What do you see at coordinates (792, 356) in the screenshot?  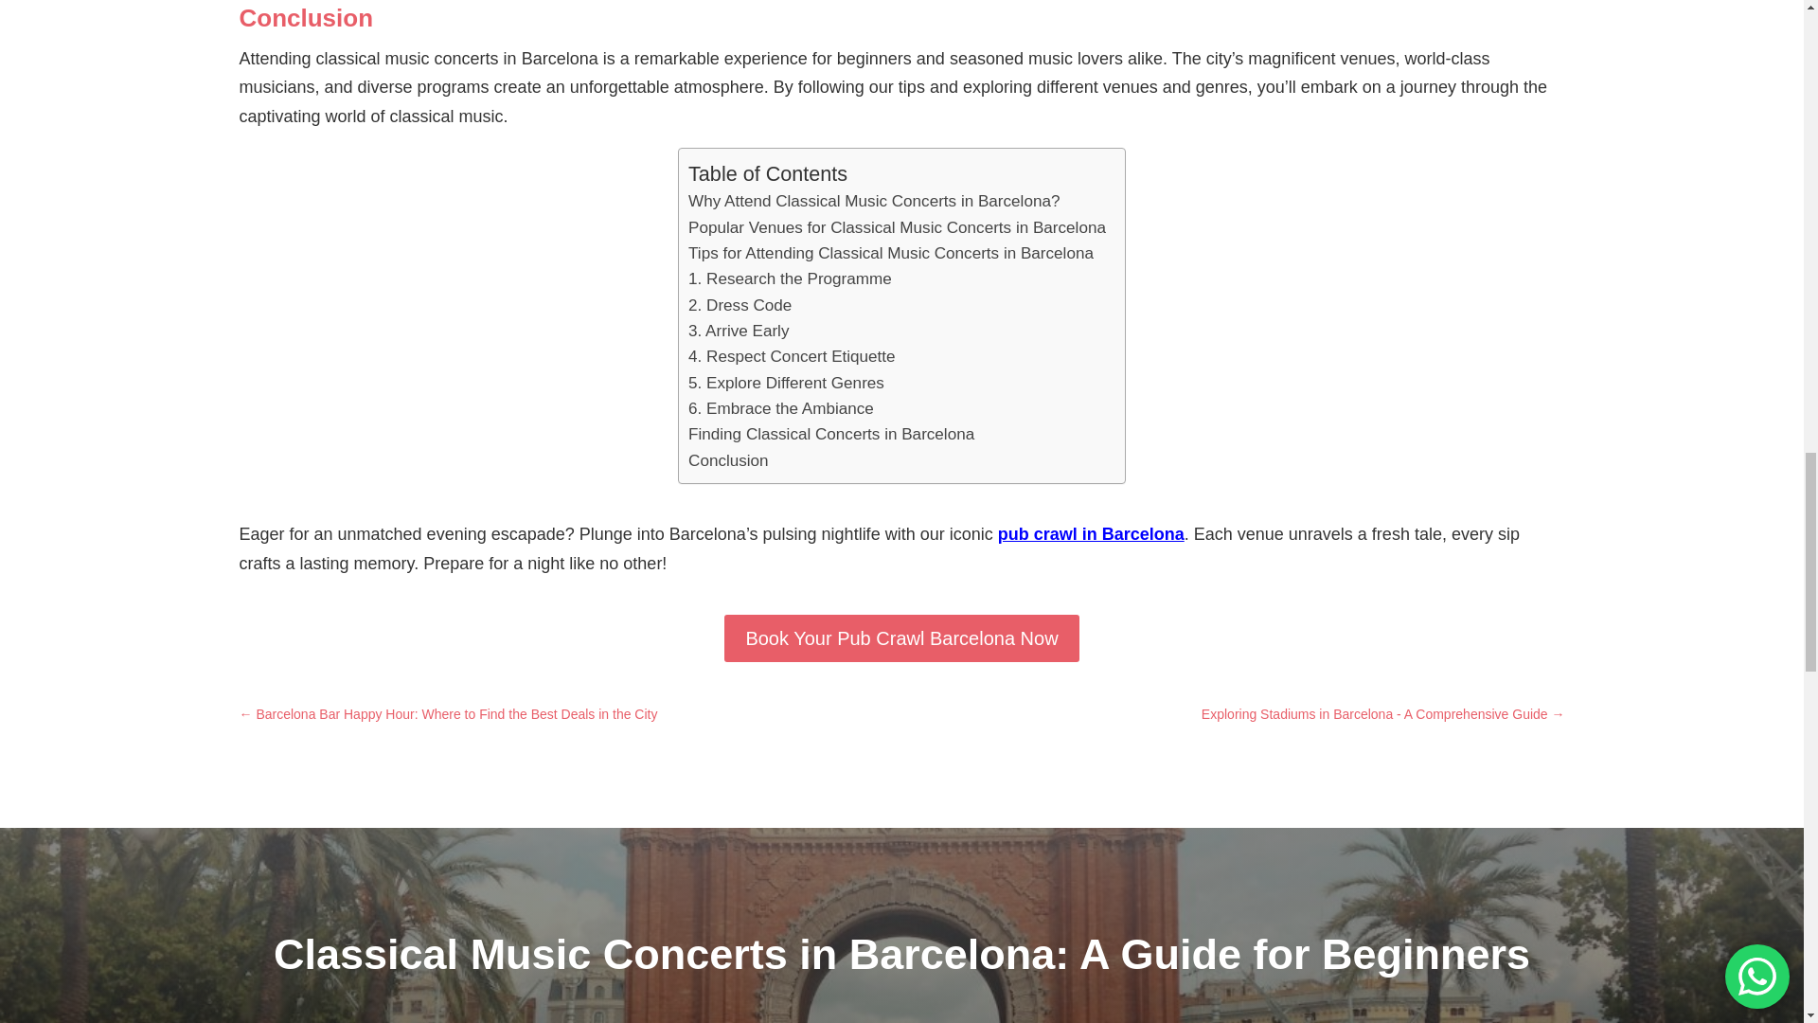 I see `4. Respect Concert Etiquette` at bounding box center [792, 356].